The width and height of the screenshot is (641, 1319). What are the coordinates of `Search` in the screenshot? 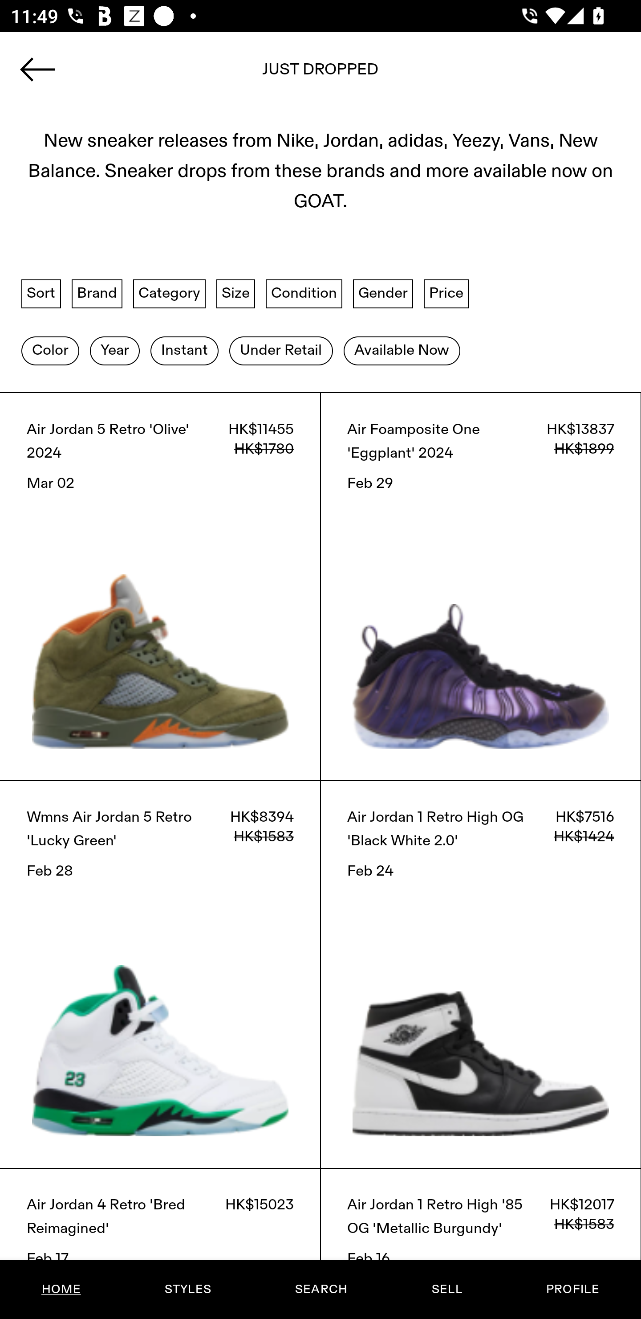 It's located at (320, 74).